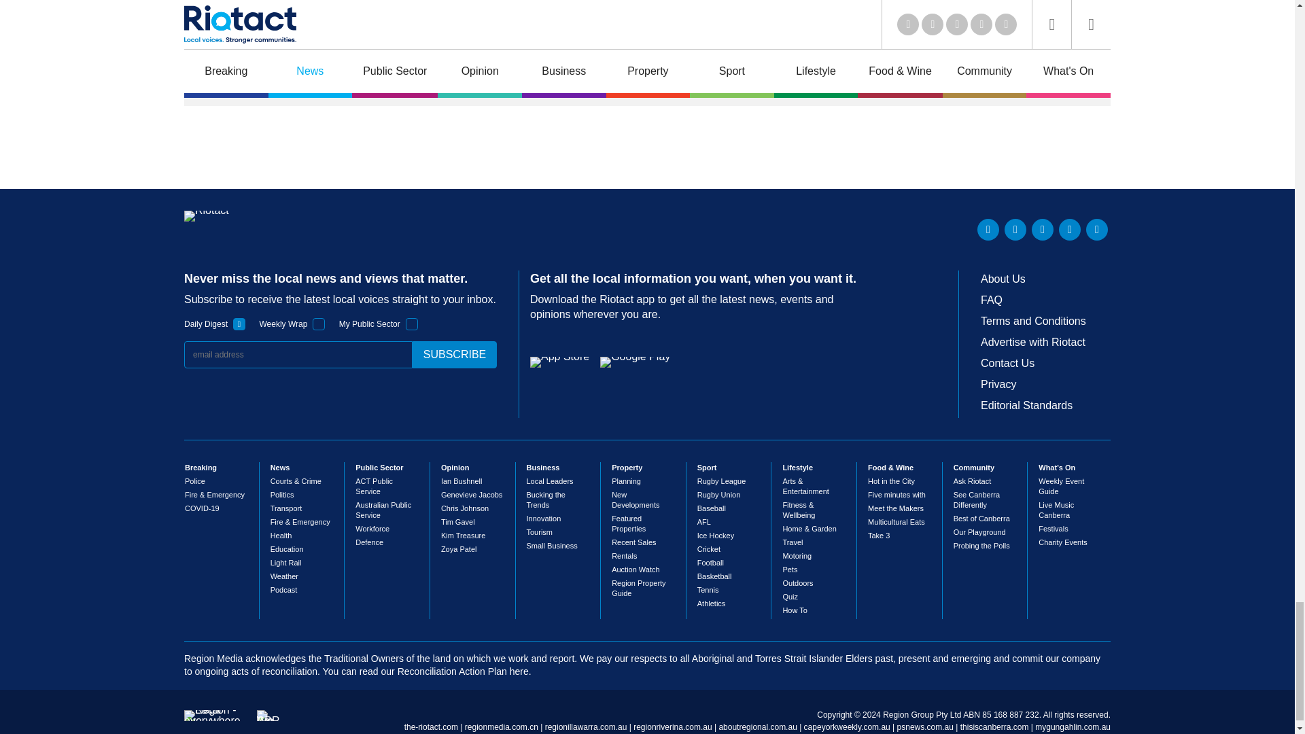  I want to click on 1, so click(319, 324).